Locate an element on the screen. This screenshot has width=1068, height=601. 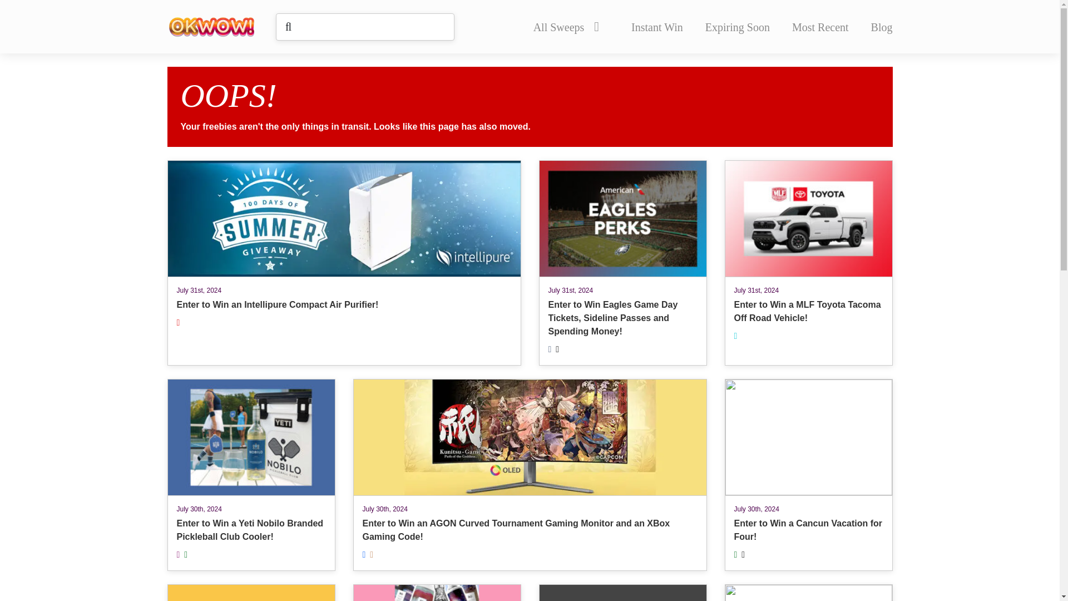
Most Recent is located at coordinates (820, 27).